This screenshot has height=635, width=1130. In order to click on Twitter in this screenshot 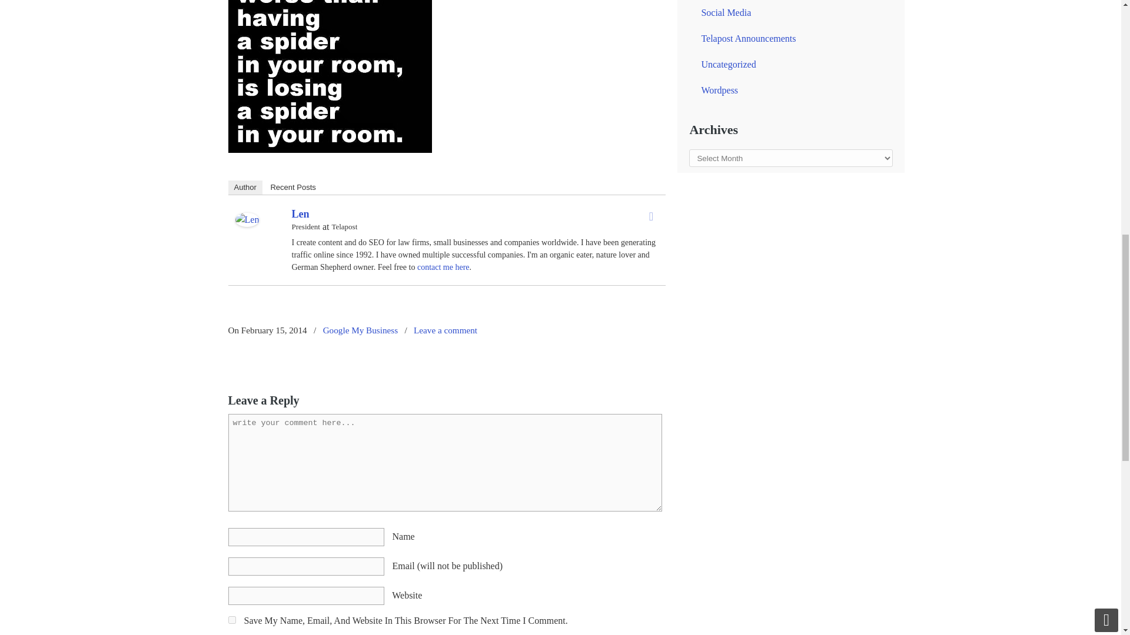, I will do `click(651, 216)`.